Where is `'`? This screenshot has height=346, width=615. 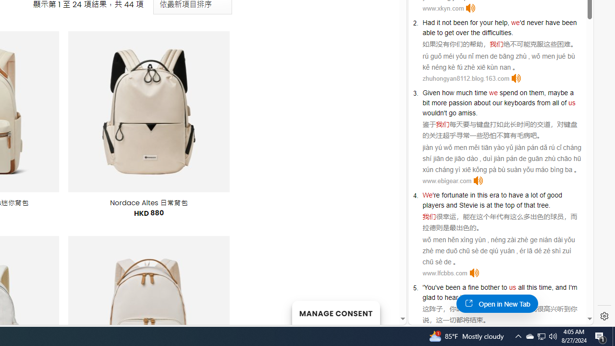
' is located at coordinates (423, 287).